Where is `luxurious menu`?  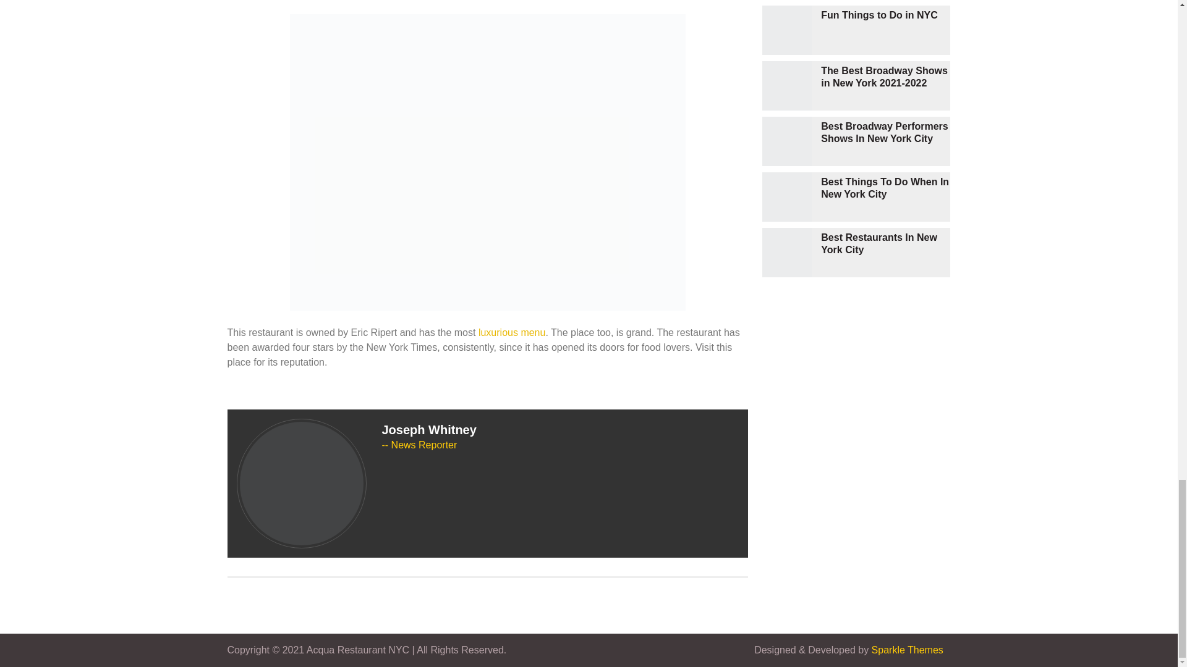 luxurious menu is located at coordinates (512, 332).